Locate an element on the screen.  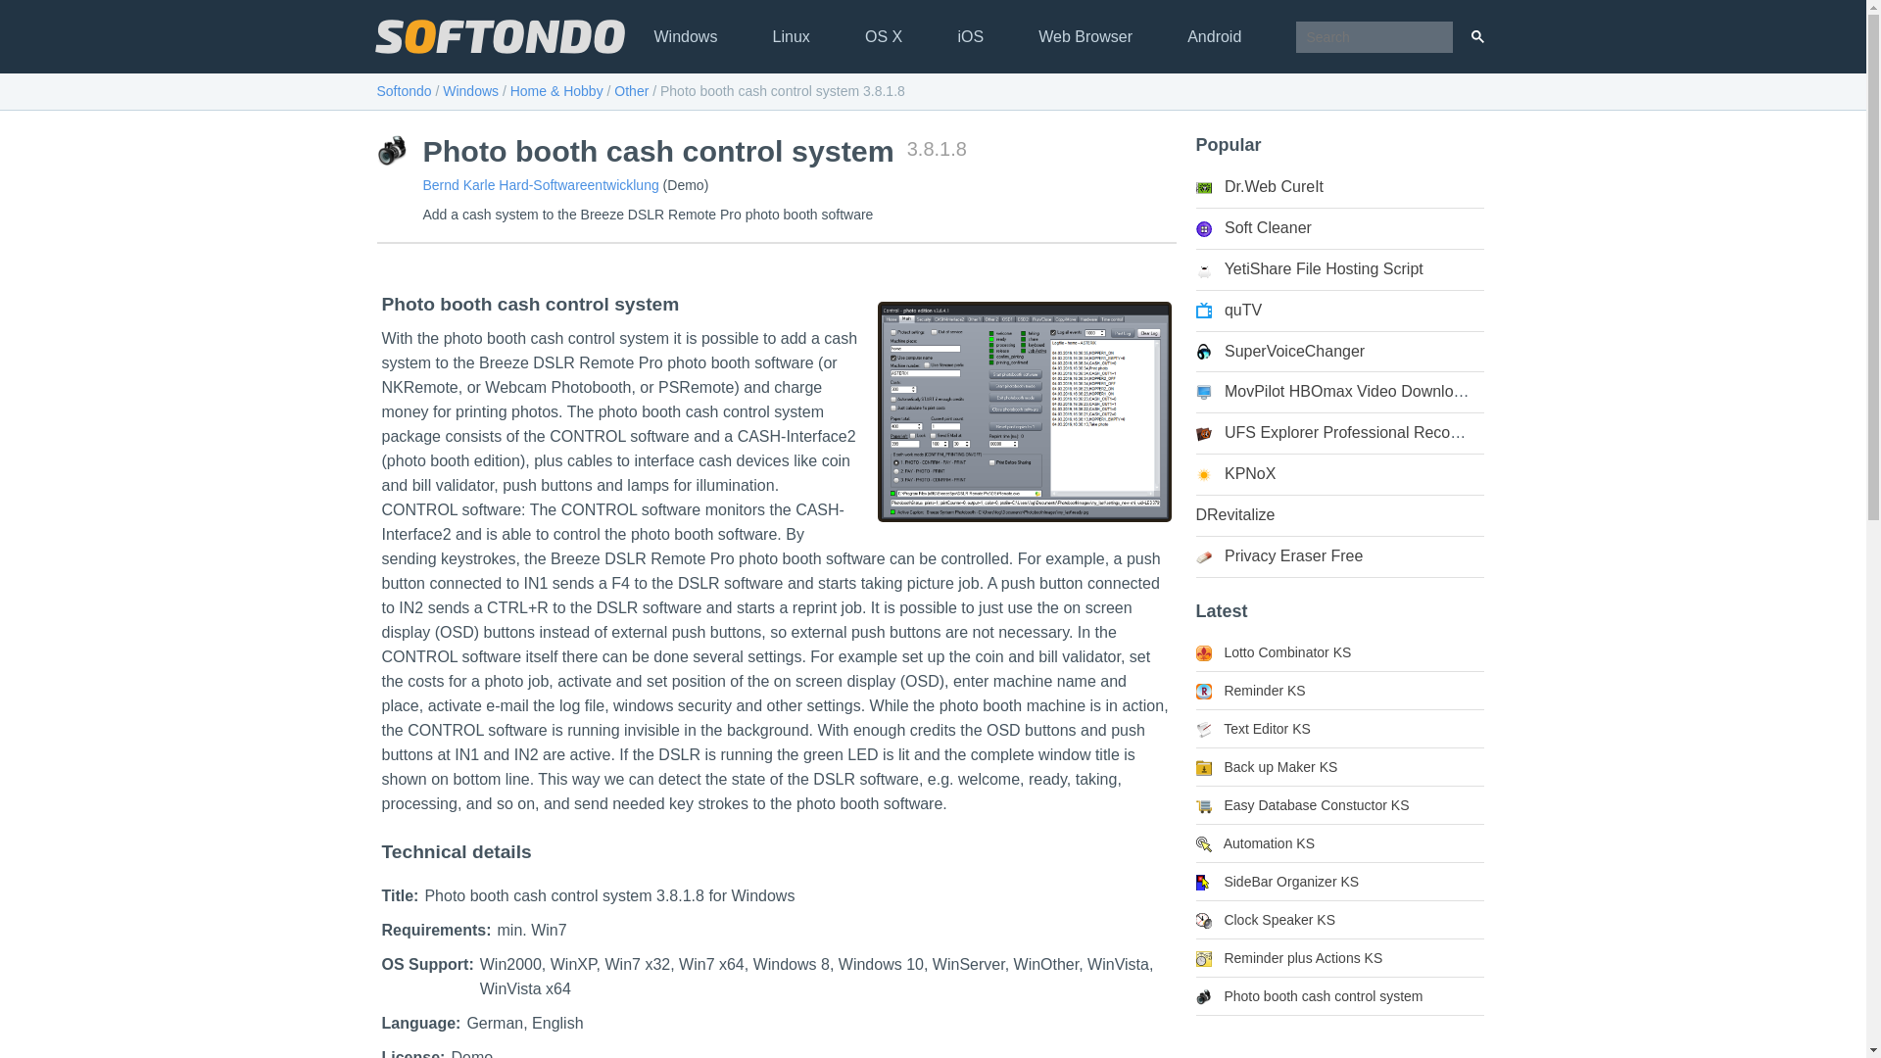
Dr.Web CureIt is located at coordinates (1259, 186).